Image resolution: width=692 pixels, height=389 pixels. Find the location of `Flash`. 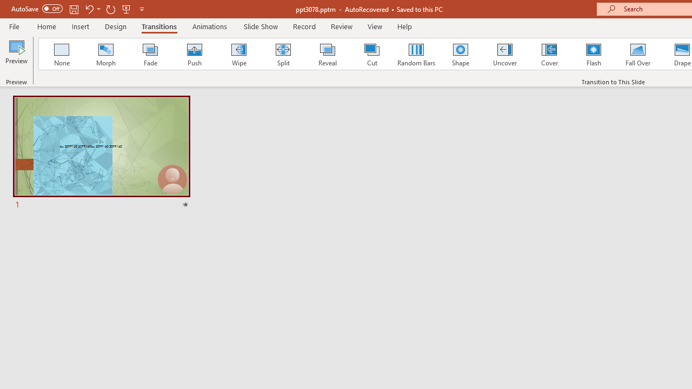

Flash is located at coordinates (594, 54).